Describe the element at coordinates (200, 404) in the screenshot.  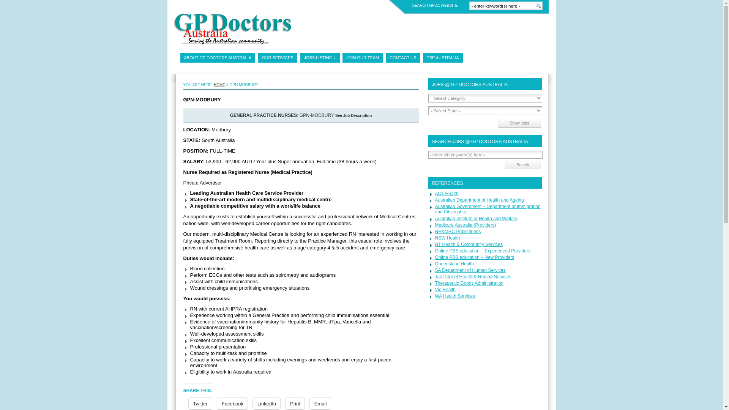
I see `Twitter` at that location.